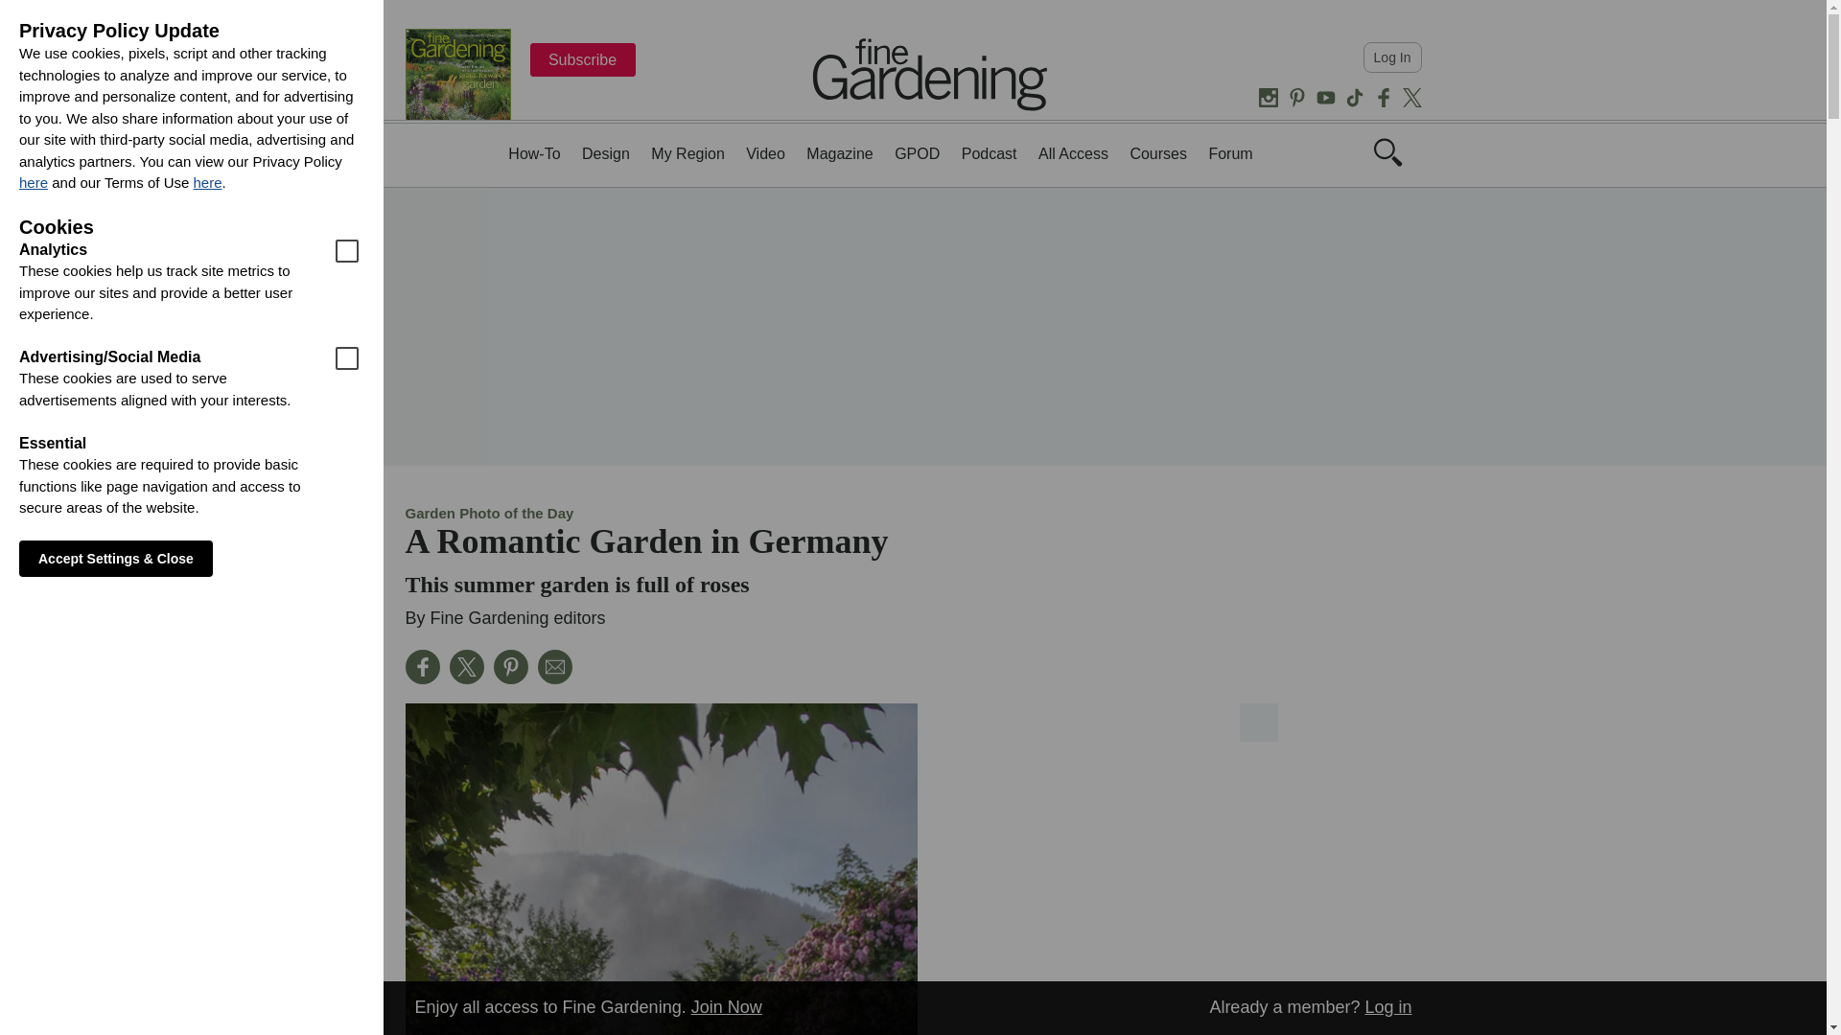  Describe the element at coordinates (1296, 98) in the screenshot. I see `Pinterest` at that location.